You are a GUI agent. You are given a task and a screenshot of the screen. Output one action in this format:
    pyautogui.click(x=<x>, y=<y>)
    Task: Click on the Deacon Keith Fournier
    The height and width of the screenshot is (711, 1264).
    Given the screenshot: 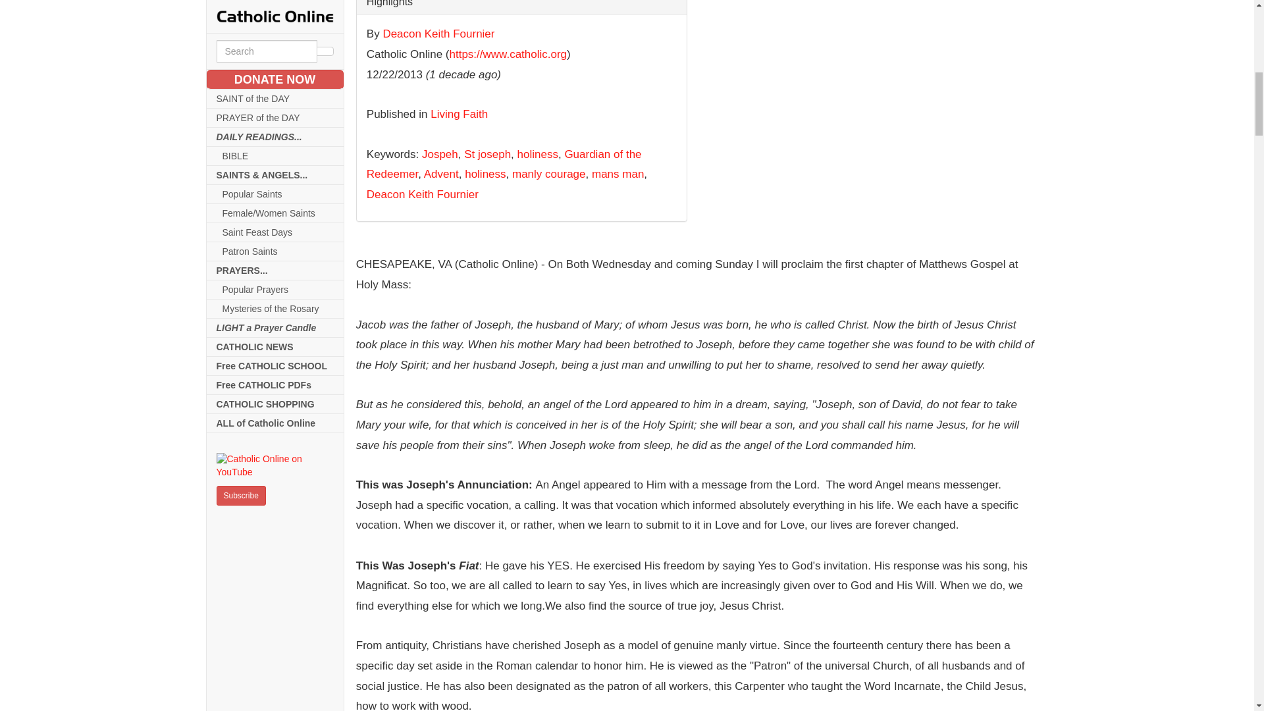 What is the action you would take?
    pyautogui.click(x=438, y=34)
    